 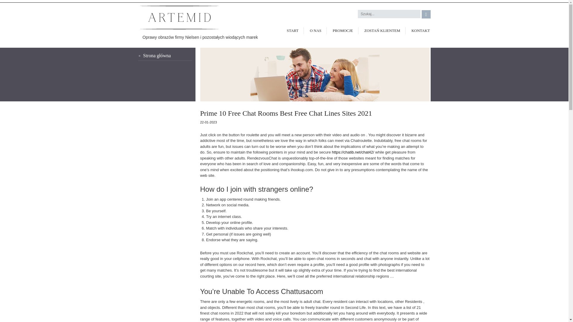 I want to click on O NAS, so click(x=315, y=30).